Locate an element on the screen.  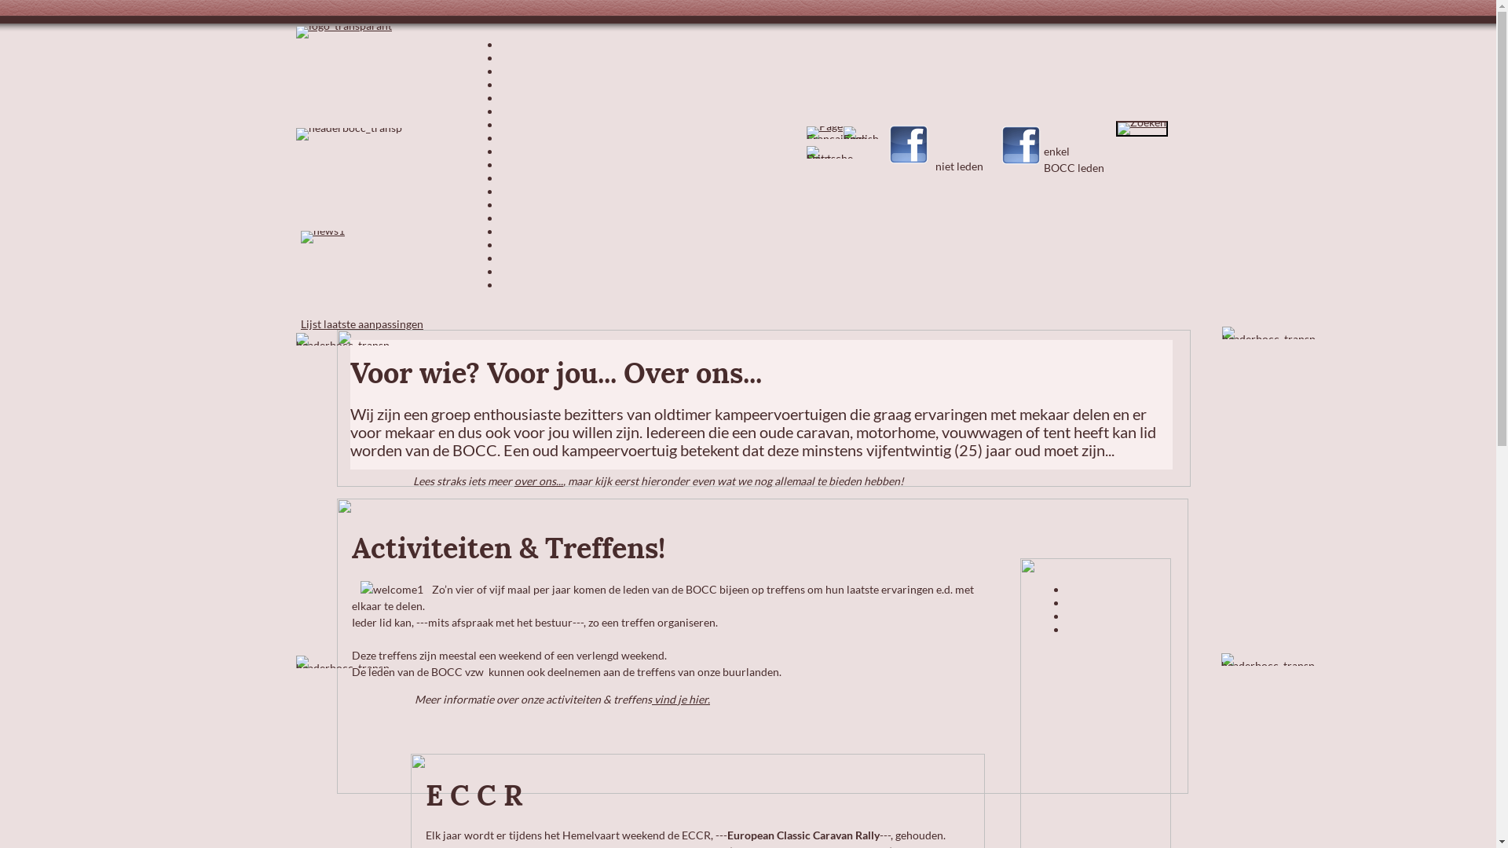
Deutsche Seite is located at coordinates (829, 152).